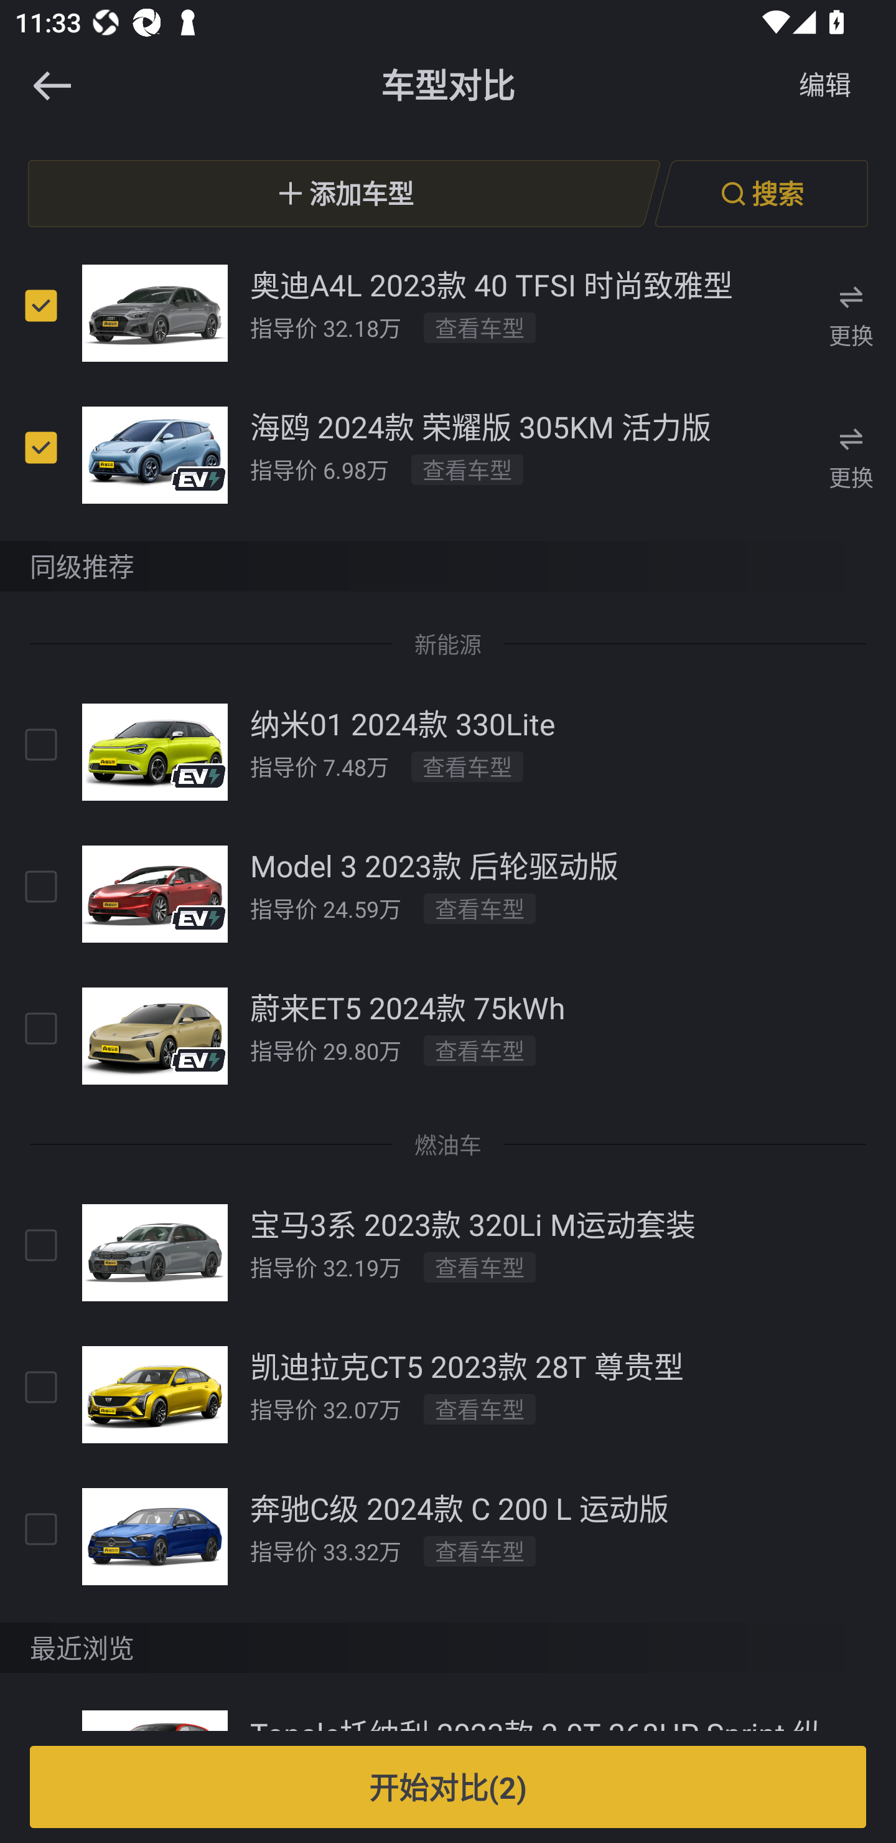  Describe the element at coordinates (480, 908) in the screenshot. I see `查看车型` at that location.